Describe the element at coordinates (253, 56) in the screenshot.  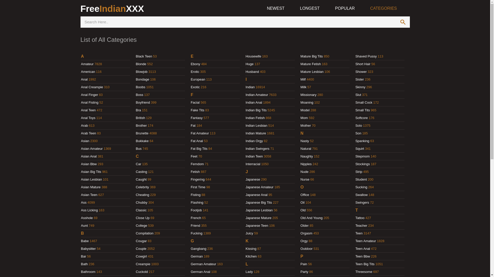
I see `Housewife` at that location.